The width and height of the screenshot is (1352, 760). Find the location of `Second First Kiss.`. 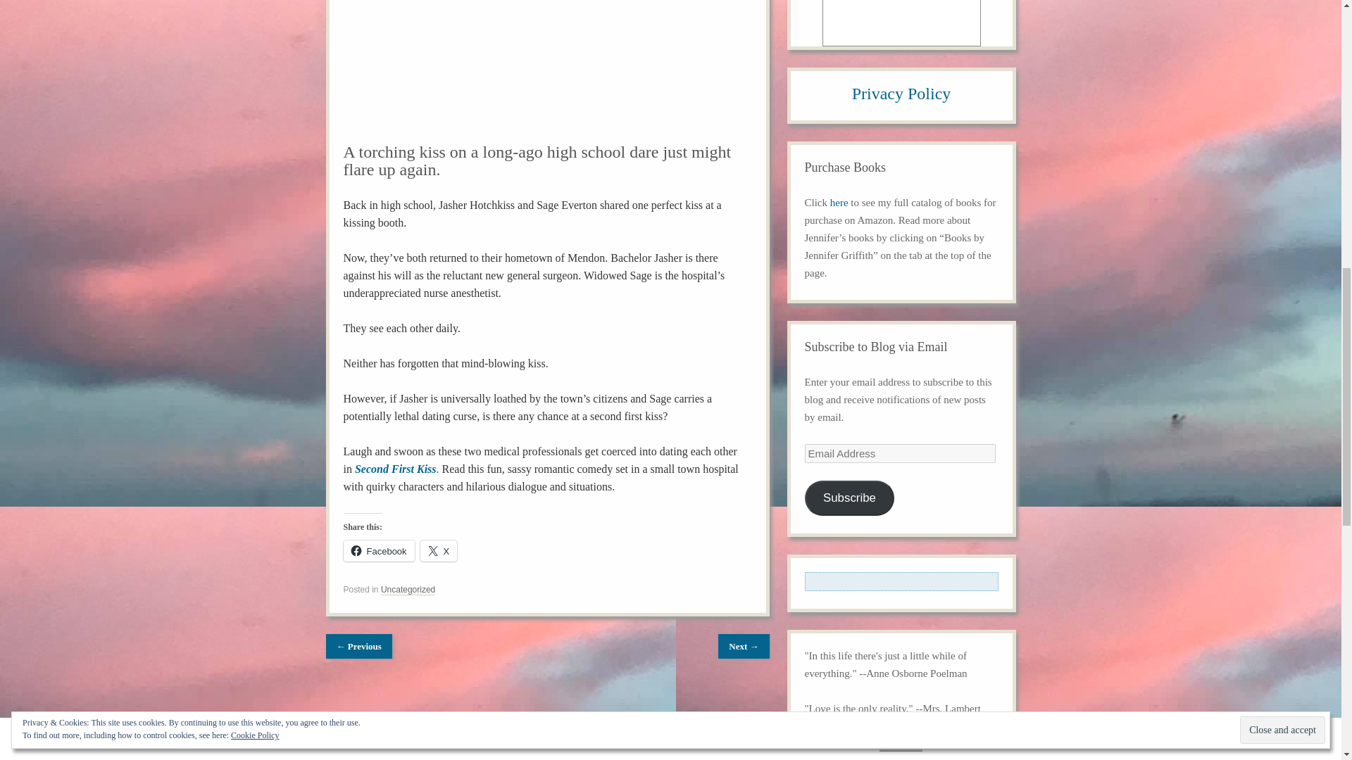

Second First Kiss. is located at coordinates (397, 469).